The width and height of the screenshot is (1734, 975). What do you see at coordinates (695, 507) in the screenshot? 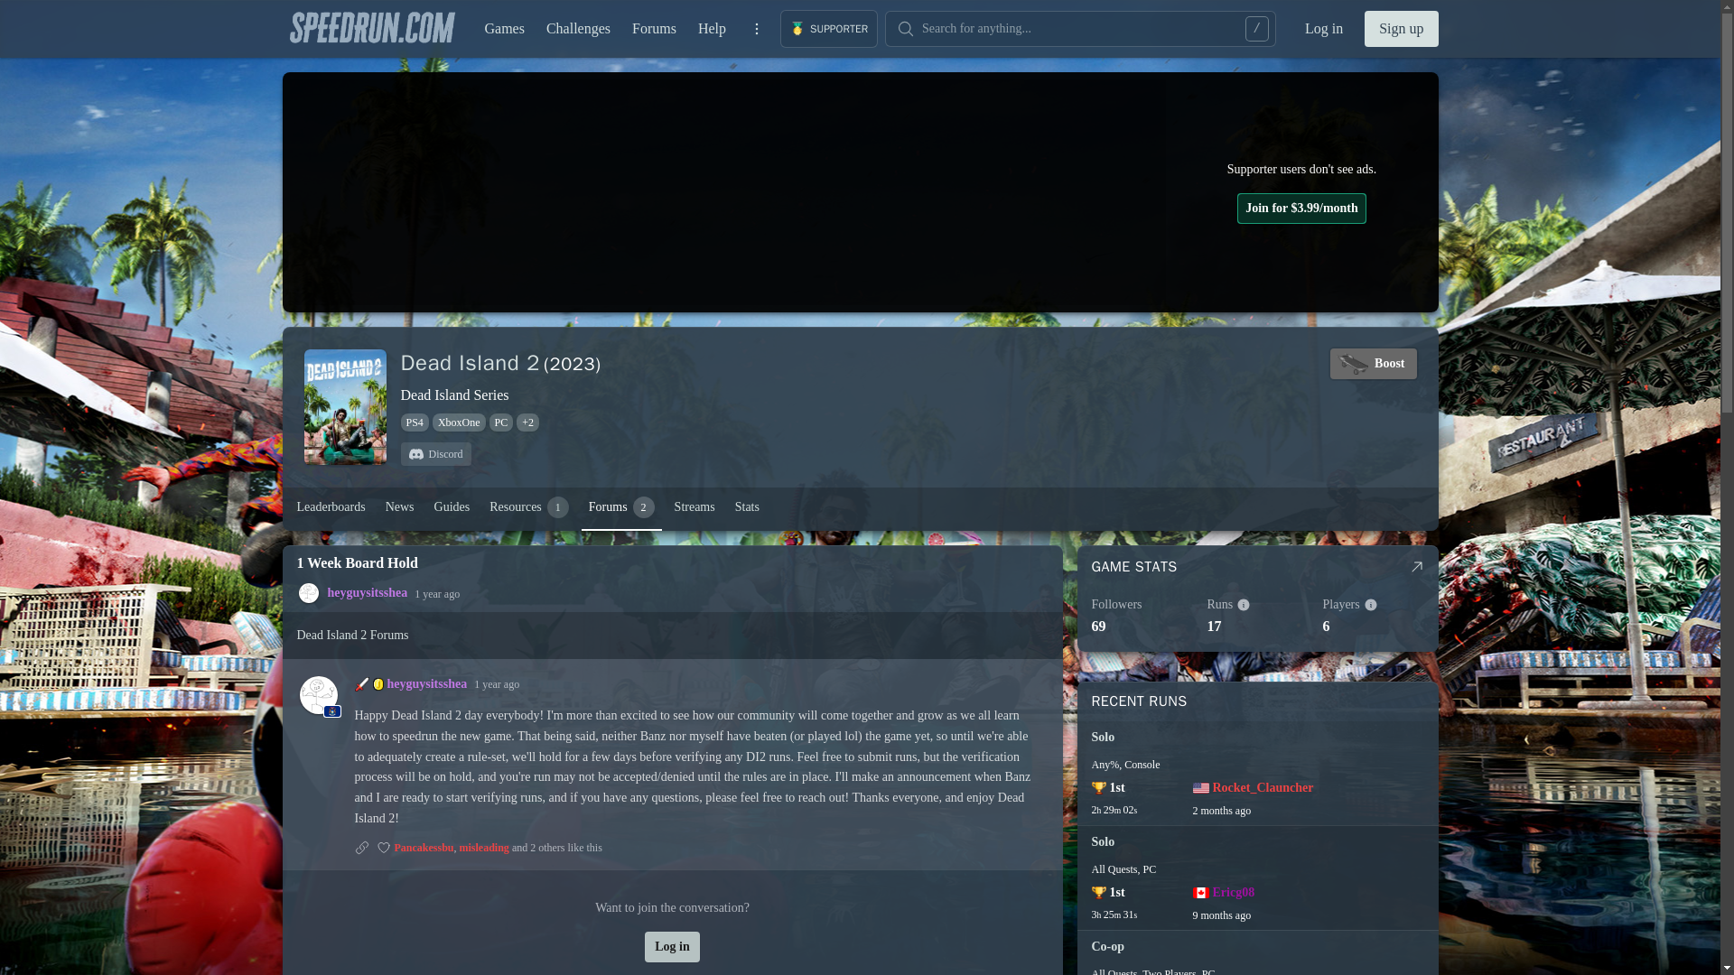
I see `Streams` at bounding box center [695, 507].